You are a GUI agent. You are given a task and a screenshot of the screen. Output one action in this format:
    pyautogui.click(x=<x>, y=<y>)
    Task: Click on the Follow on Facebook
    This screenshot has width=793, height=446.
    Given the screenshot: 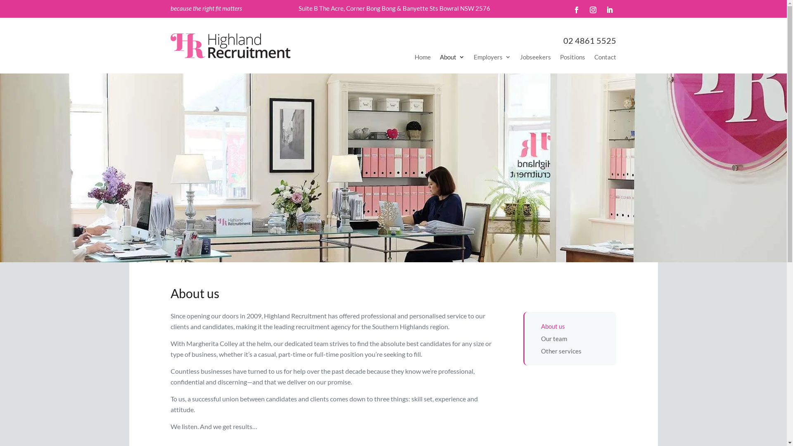 What is the action you would take?
    pyautogui.click(x=577, y=10)
    